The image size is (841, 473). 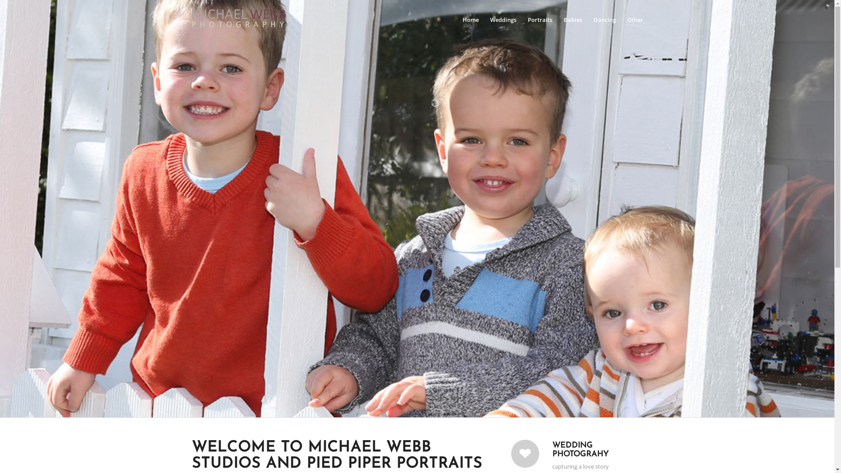 What do you see at coordinates (632, 20) in the screenshot?
I see `Other` at bounding box center [632, 20].